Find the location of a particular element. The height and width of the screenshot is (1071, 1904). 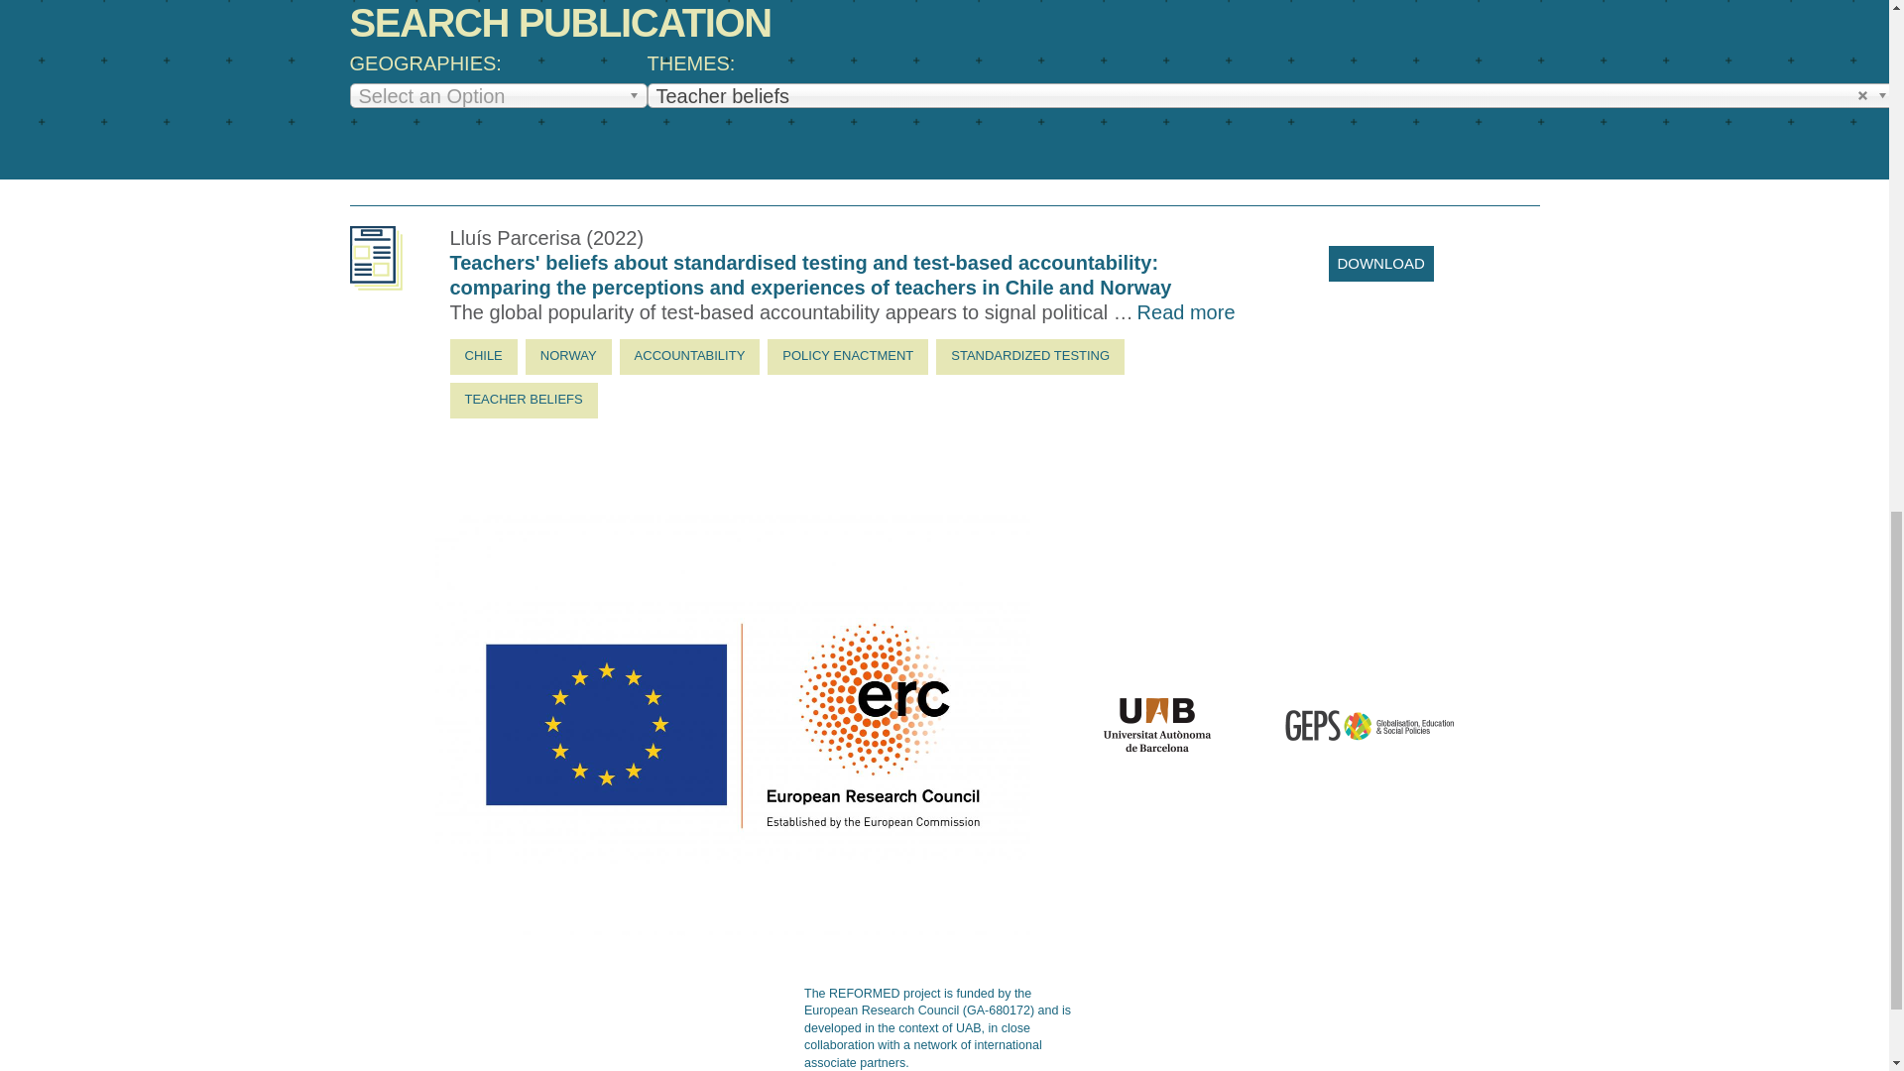

DOWNLOAD is located at coordinates (1380, 264).